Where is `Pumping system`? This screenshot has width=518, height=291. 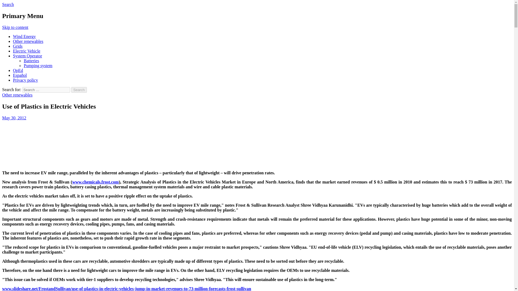
Pumping system is located at coordinates (38, 65).